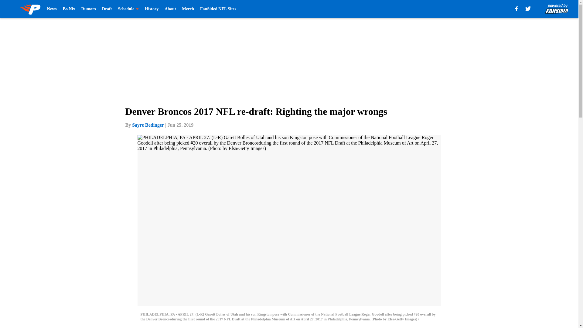 Image resolution: width=583 pixels, height=328 pixels. Describe the element at coordinates (89, 9) in the screenshot. I see `Rumors` at that location.